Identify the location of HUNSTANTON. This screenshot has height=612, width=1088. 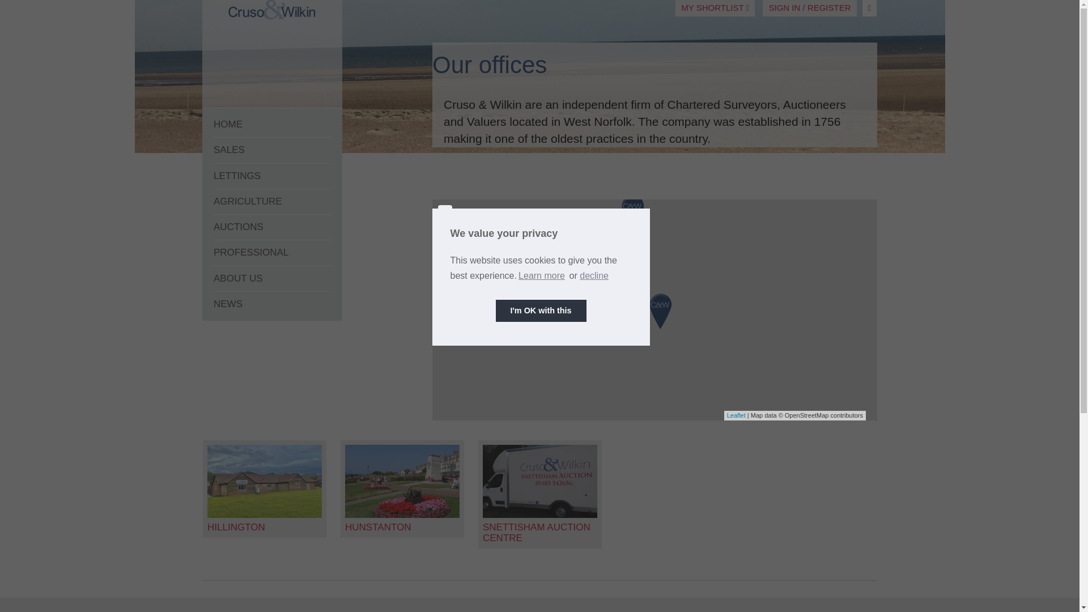
(377, 527).